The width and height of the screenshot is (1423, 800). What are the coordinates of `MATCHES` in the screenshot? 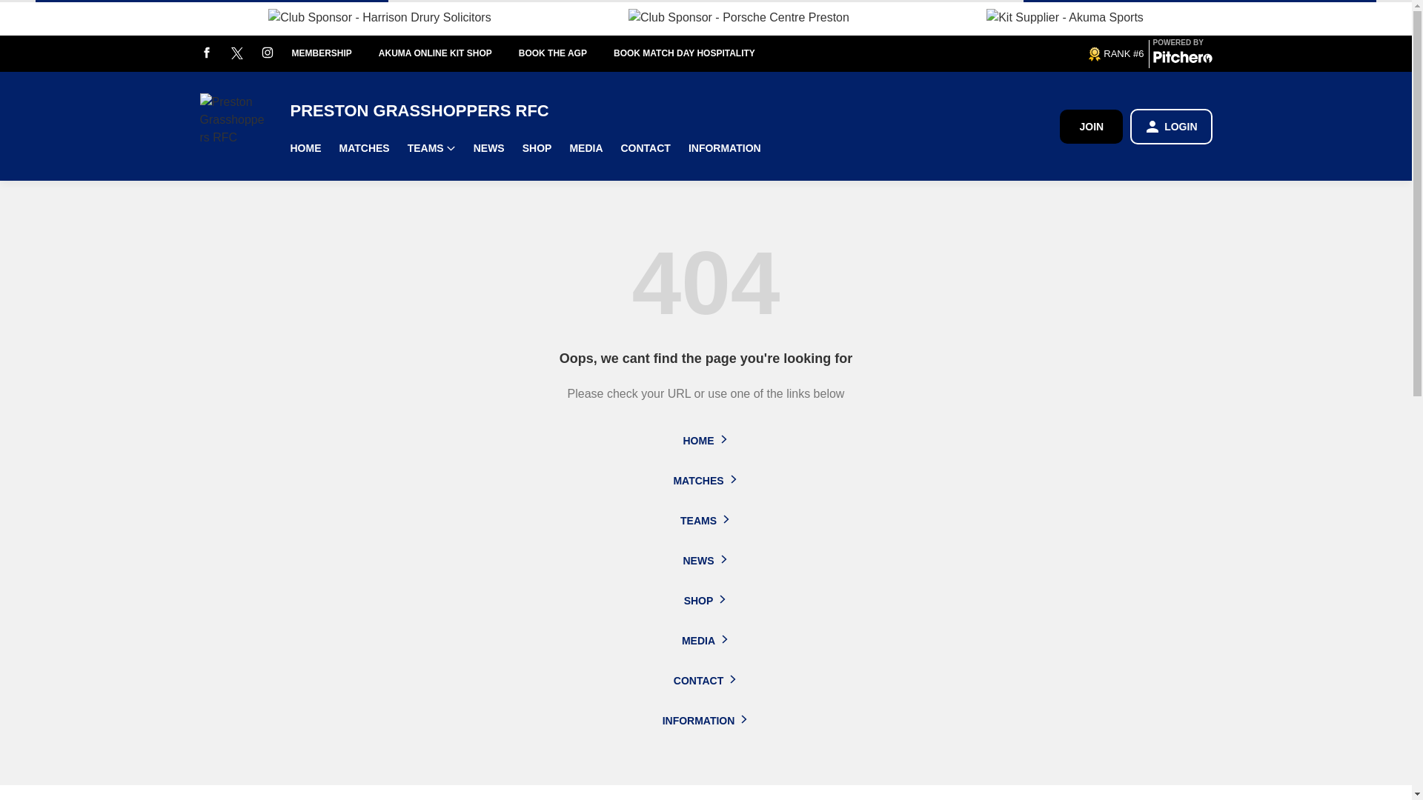 It's located at (364, 148).